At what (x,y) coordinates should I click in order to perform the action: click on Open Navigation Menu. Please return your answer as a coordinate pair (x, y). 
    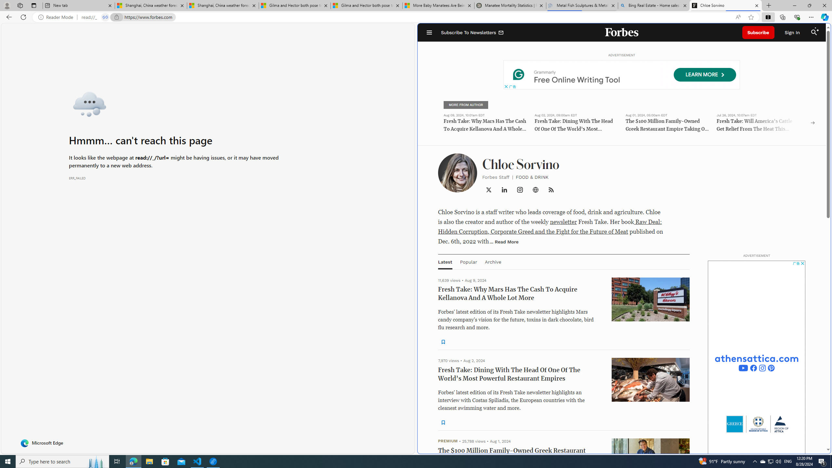
    Looking at the image, I should click on (429, 32).